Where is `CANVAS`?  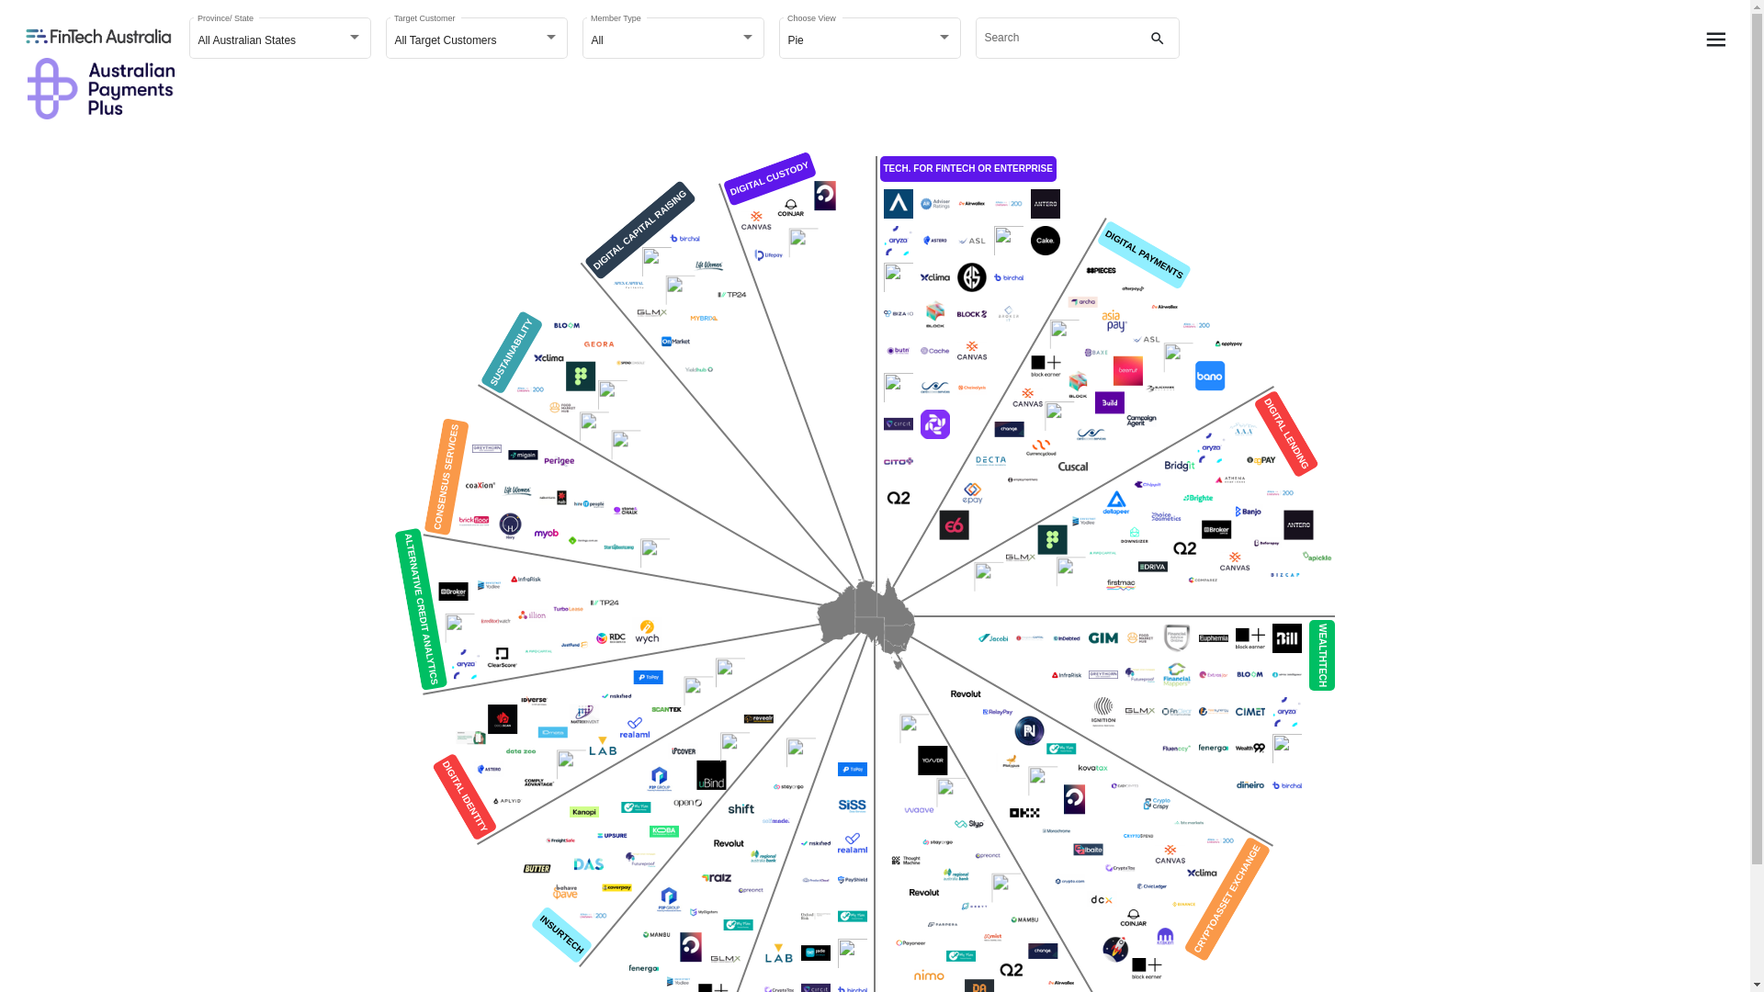
CANVAS is located at coordinates (972, 351).